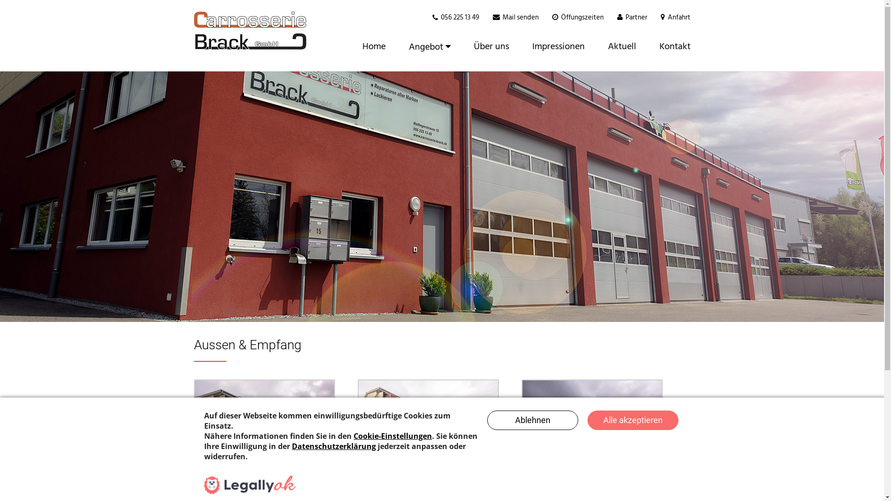 This screenshot has height=501, width=891. I want to click on 056 225 13 49, so click(460, 18).